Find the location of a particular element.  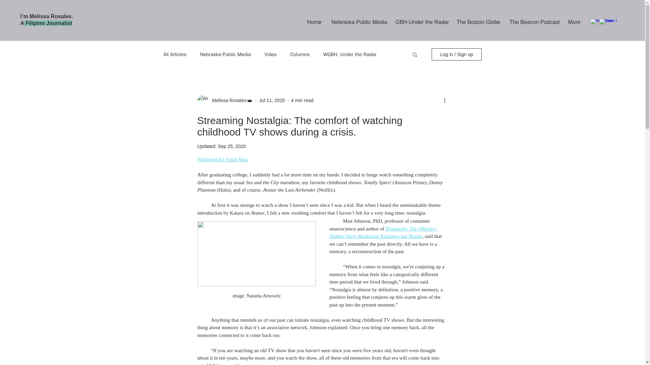

Published for Amid Mag is located at coordinates (222, 160).